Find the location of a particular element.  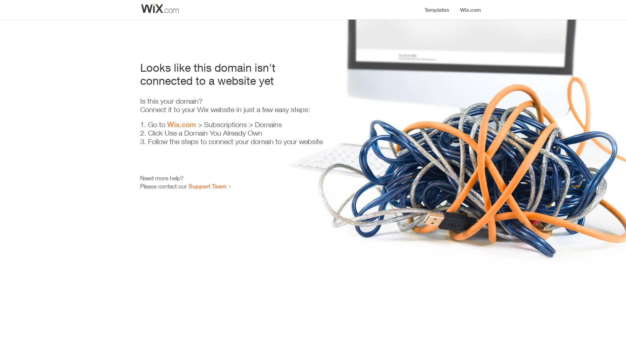

Wix.com is located at coordinates (182, 125).